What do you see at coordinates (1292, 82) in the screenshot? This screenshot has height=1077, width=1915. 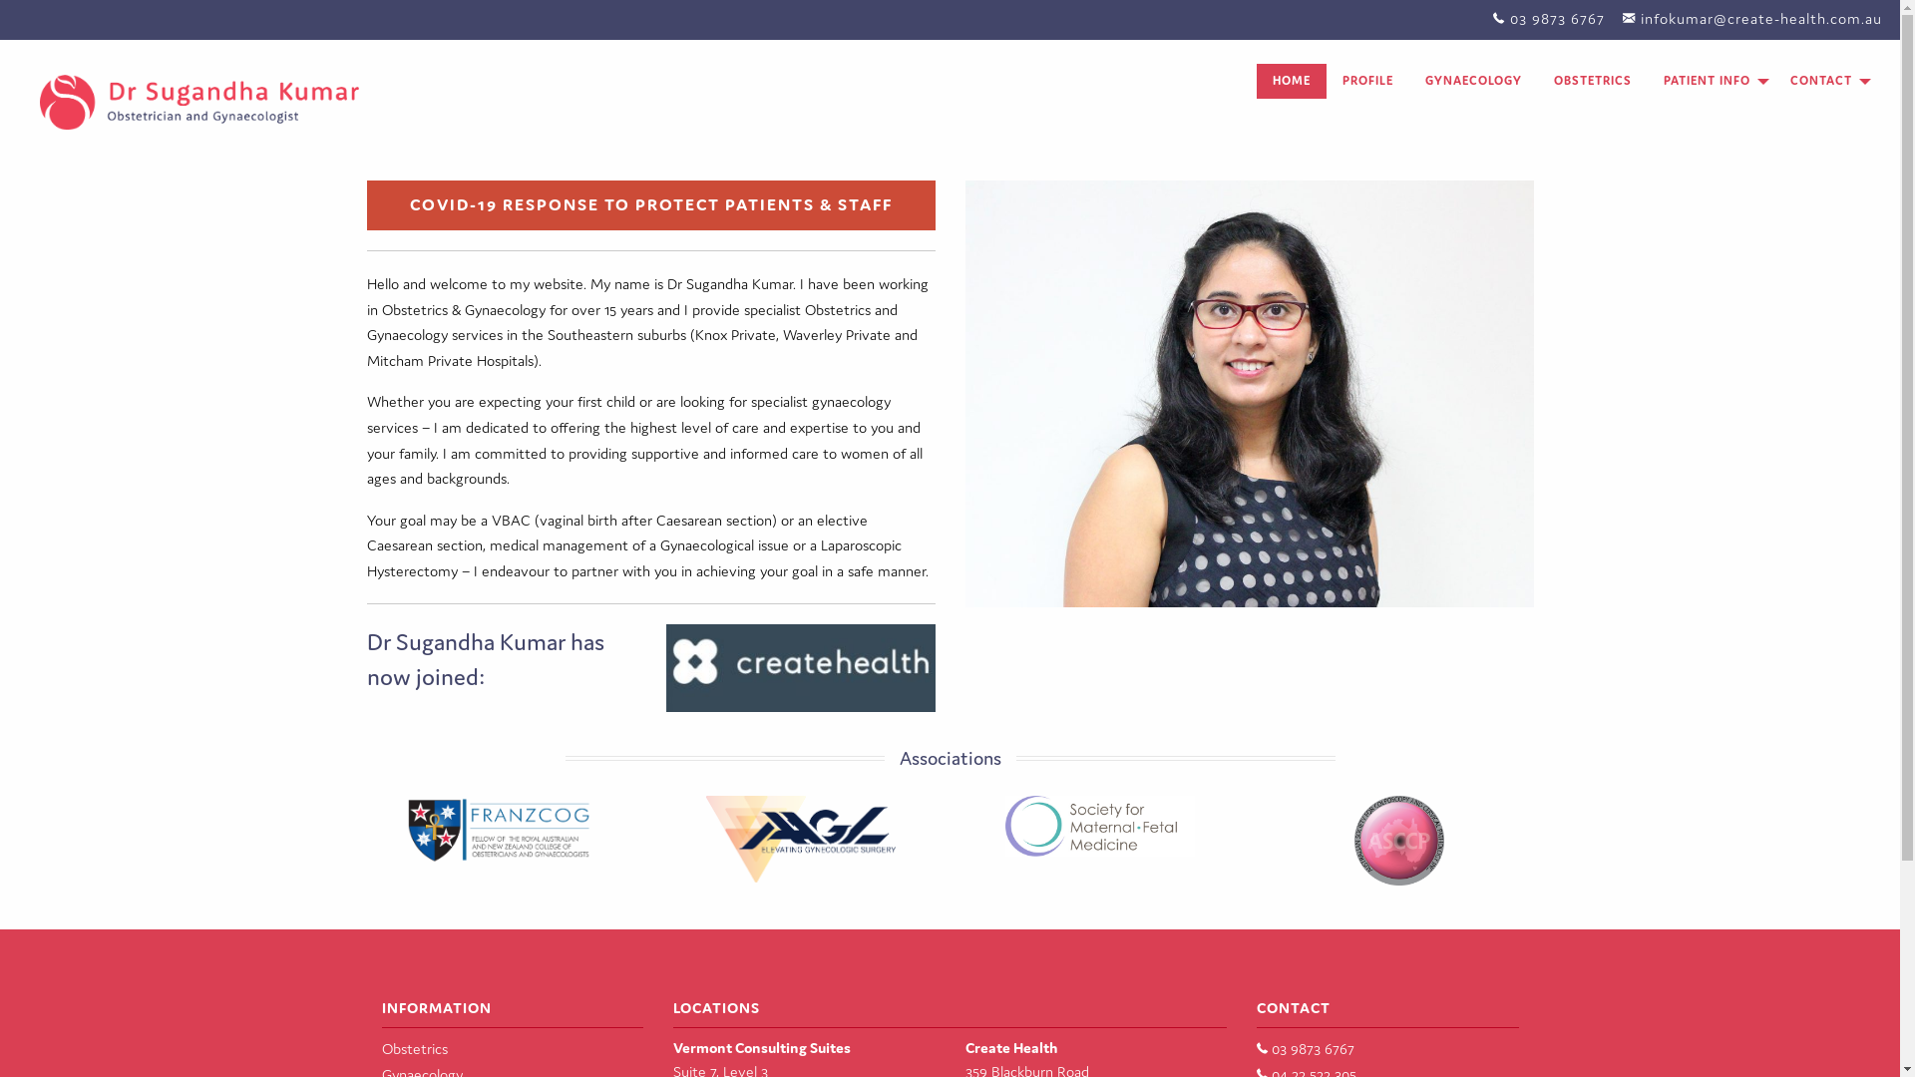 I see `HOME` at bounding box center [1292, 82].